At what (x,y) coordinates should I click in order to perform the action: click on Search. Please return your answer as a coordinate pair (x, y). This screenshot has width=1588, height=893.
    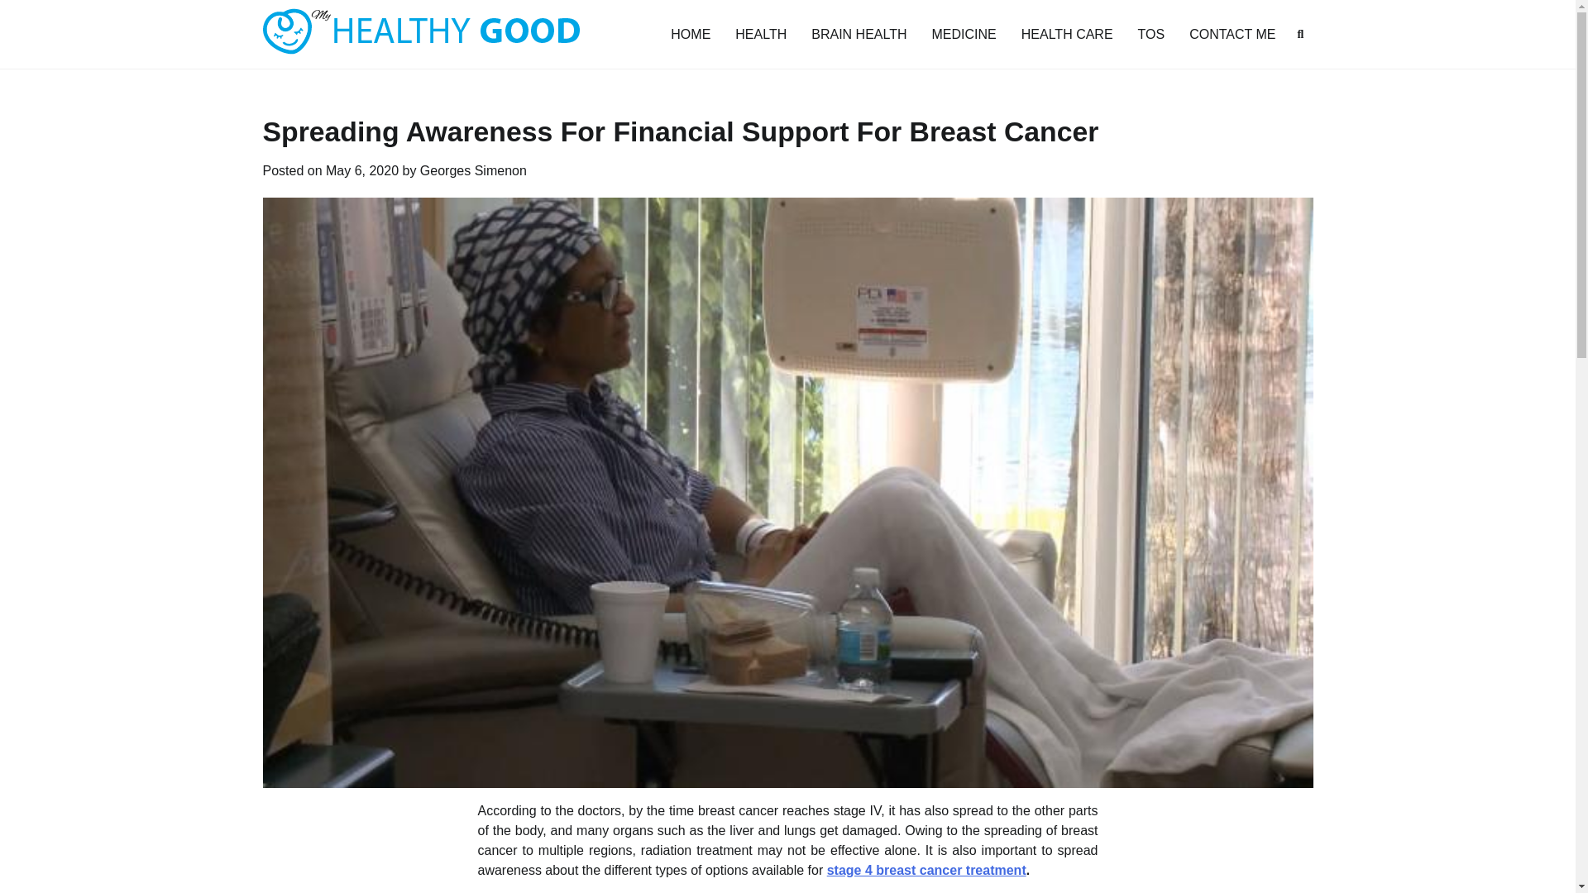
    Looking at the image, I should click on (1300, 33).